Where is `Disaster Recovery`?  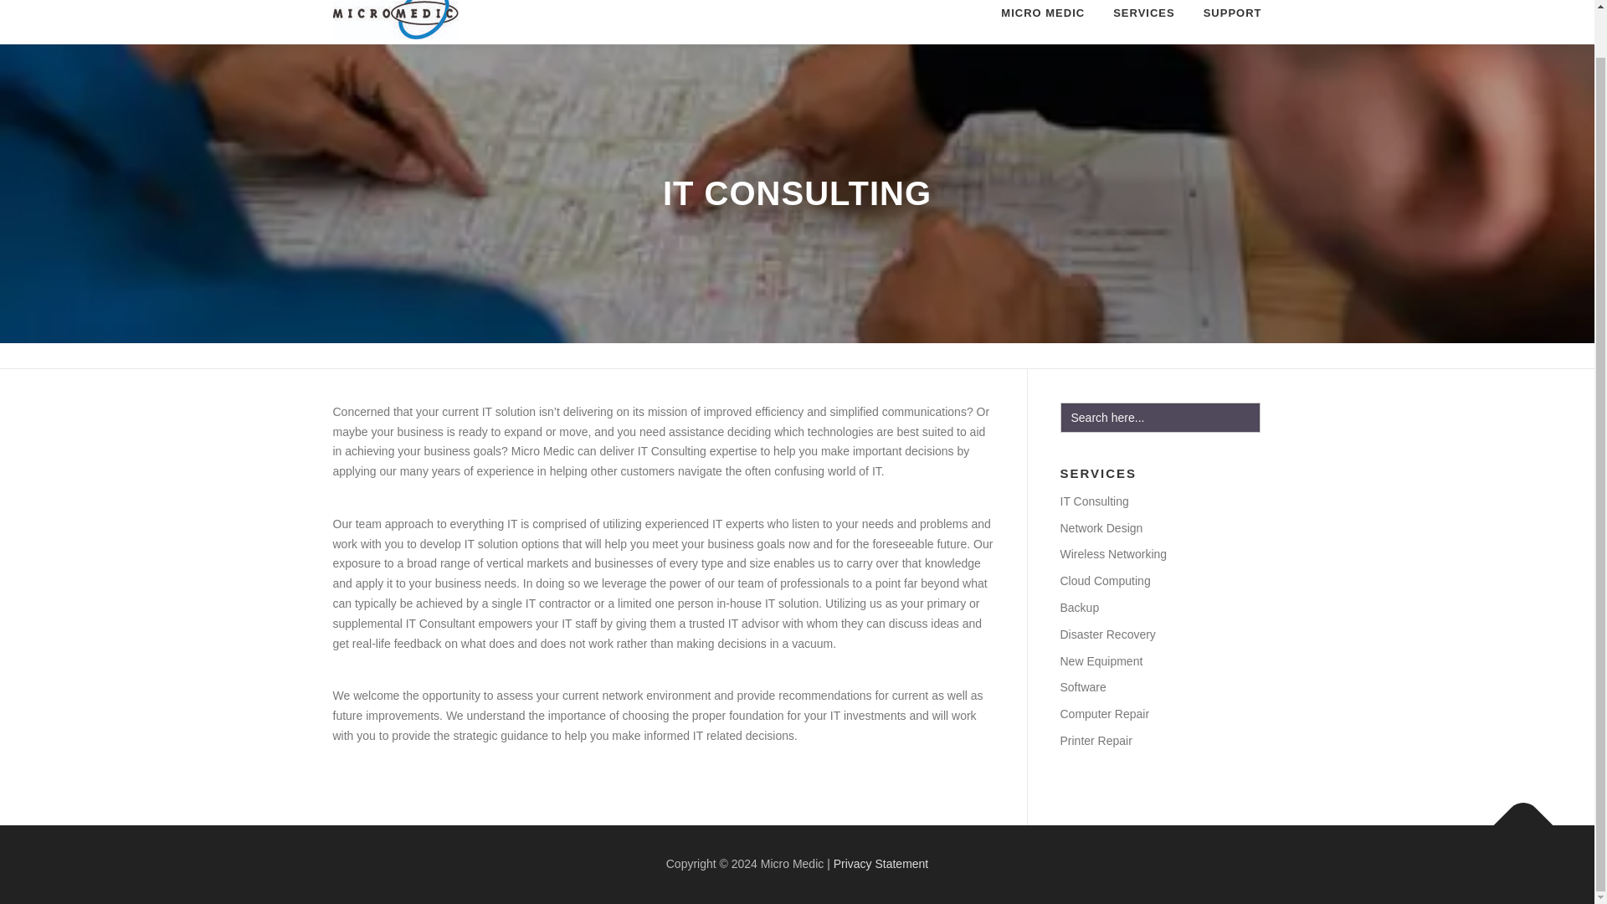
Disaster Recovery is located at coordinates (1106, 634).